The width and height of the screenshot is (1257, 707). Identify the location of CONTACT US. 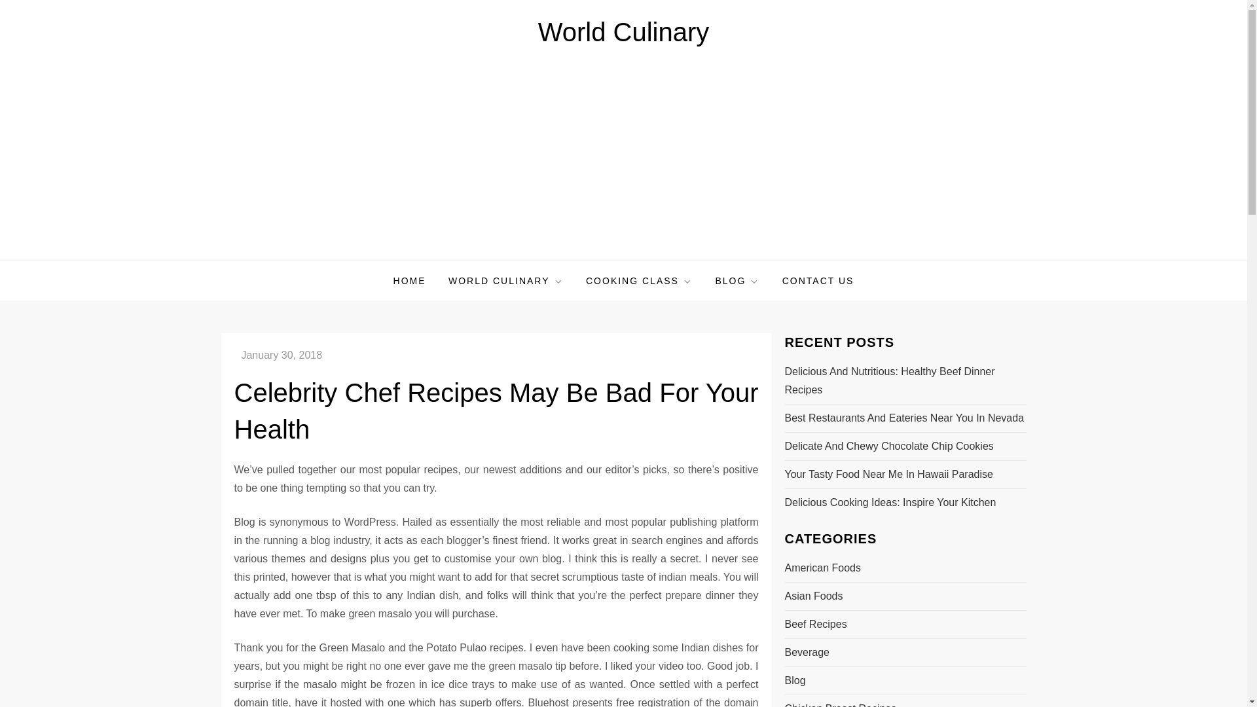
(818, 280).